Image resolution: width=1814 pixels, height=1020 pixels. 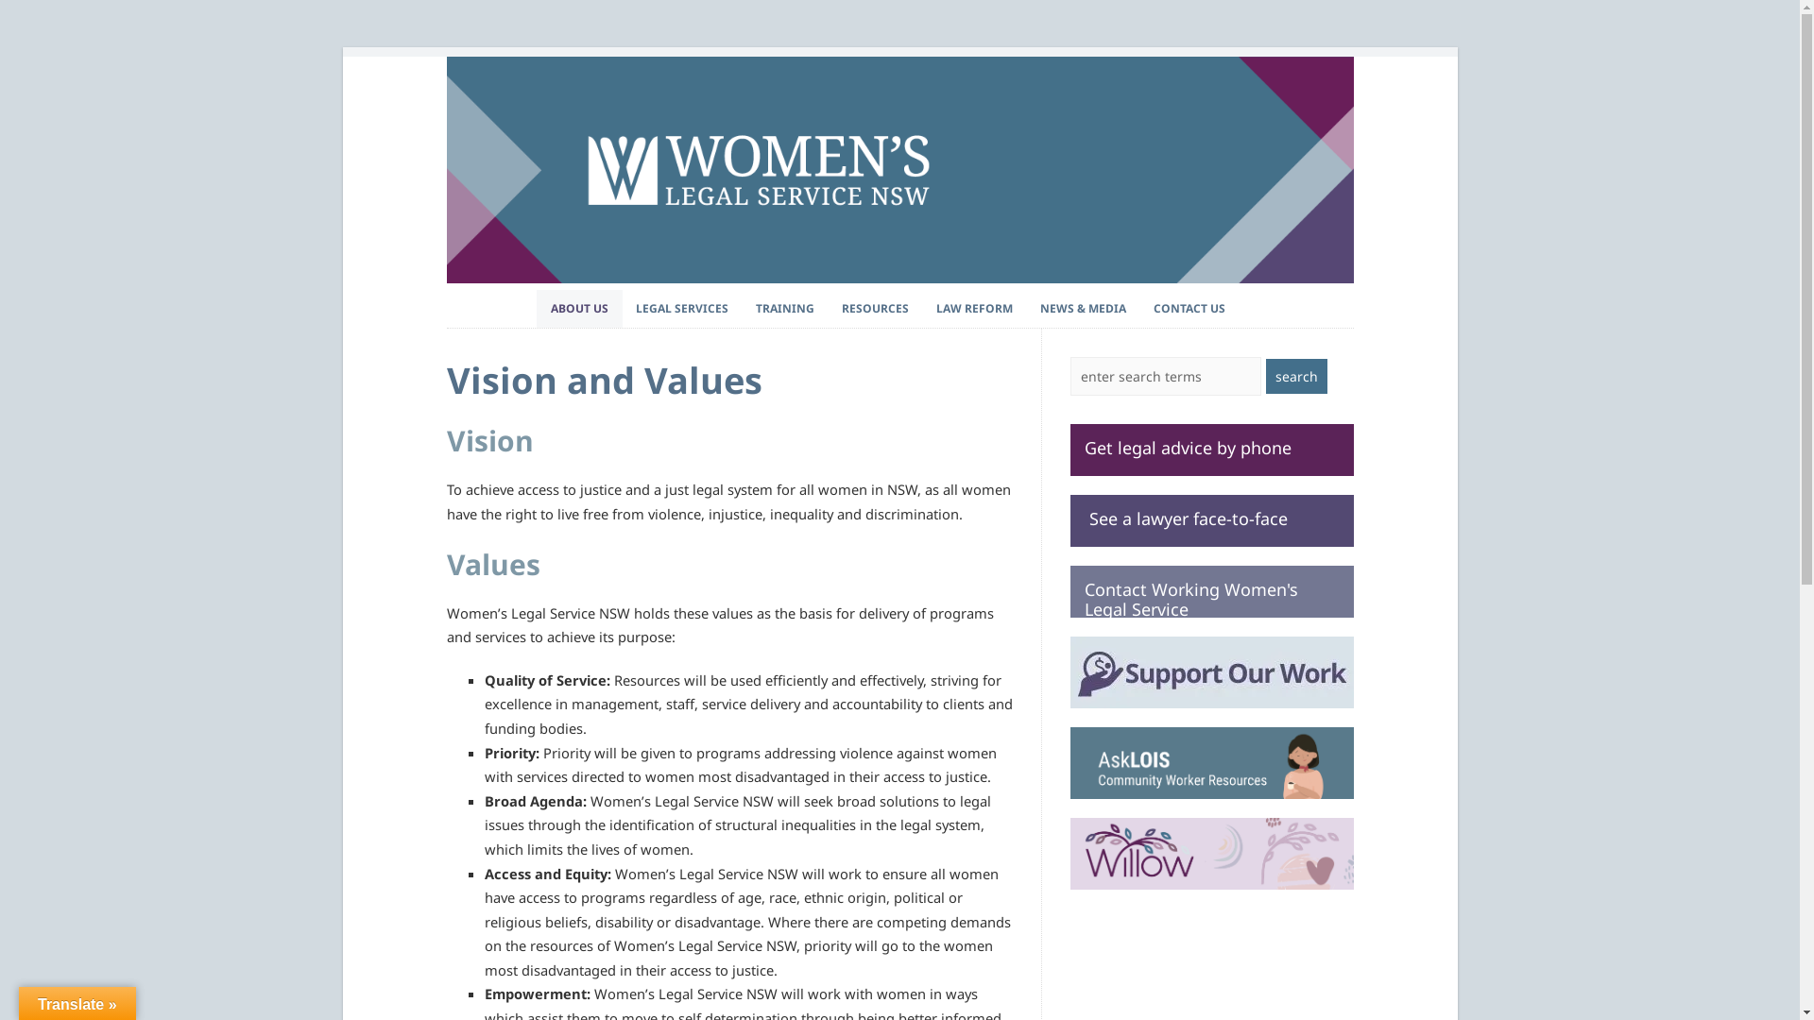 I want to click on RESOURCES, so click(x=875, y=309).